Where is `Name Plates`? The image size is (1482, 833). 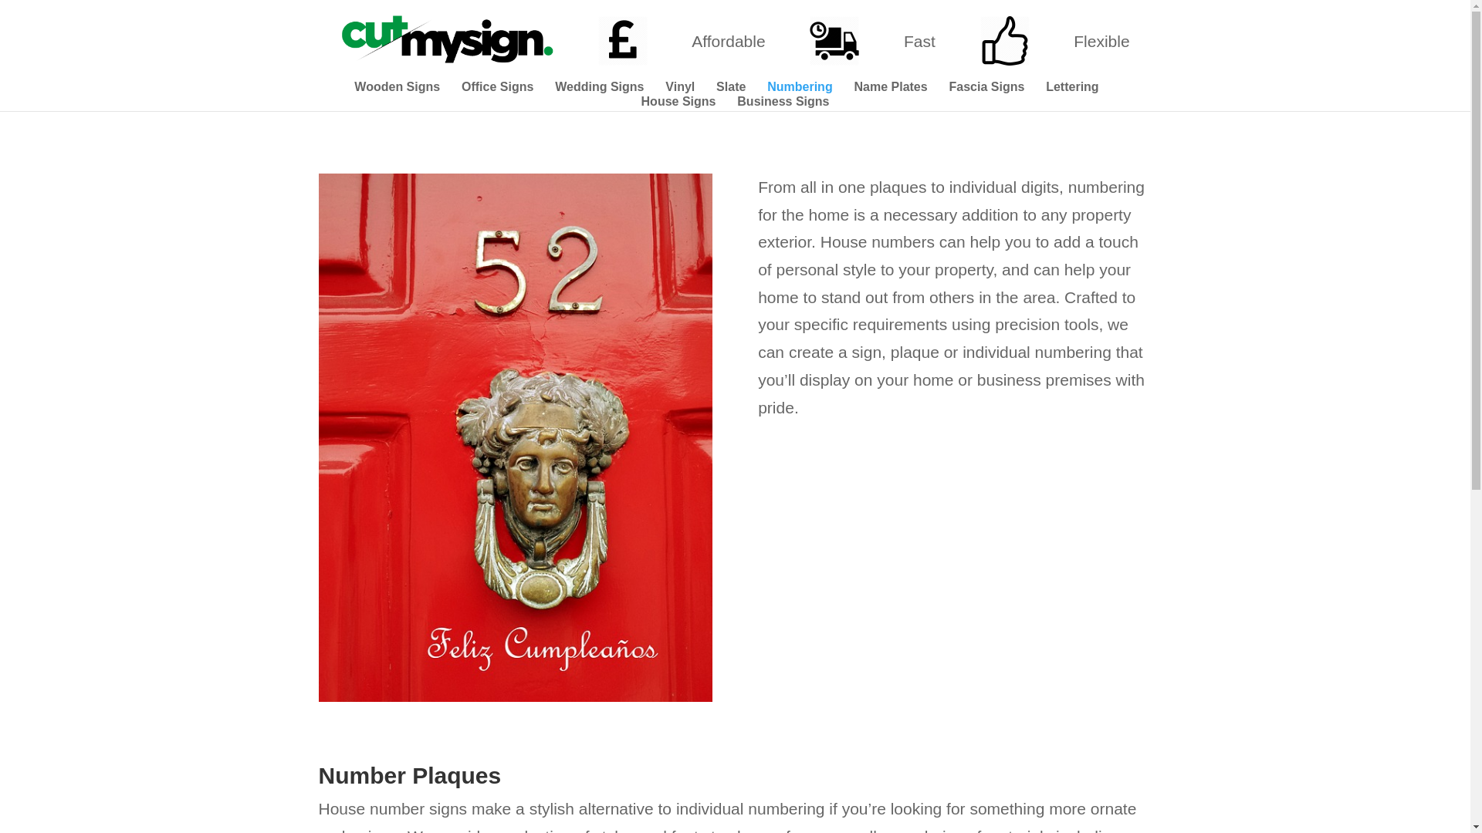 Name Plates is located at coordinates (890, 89).